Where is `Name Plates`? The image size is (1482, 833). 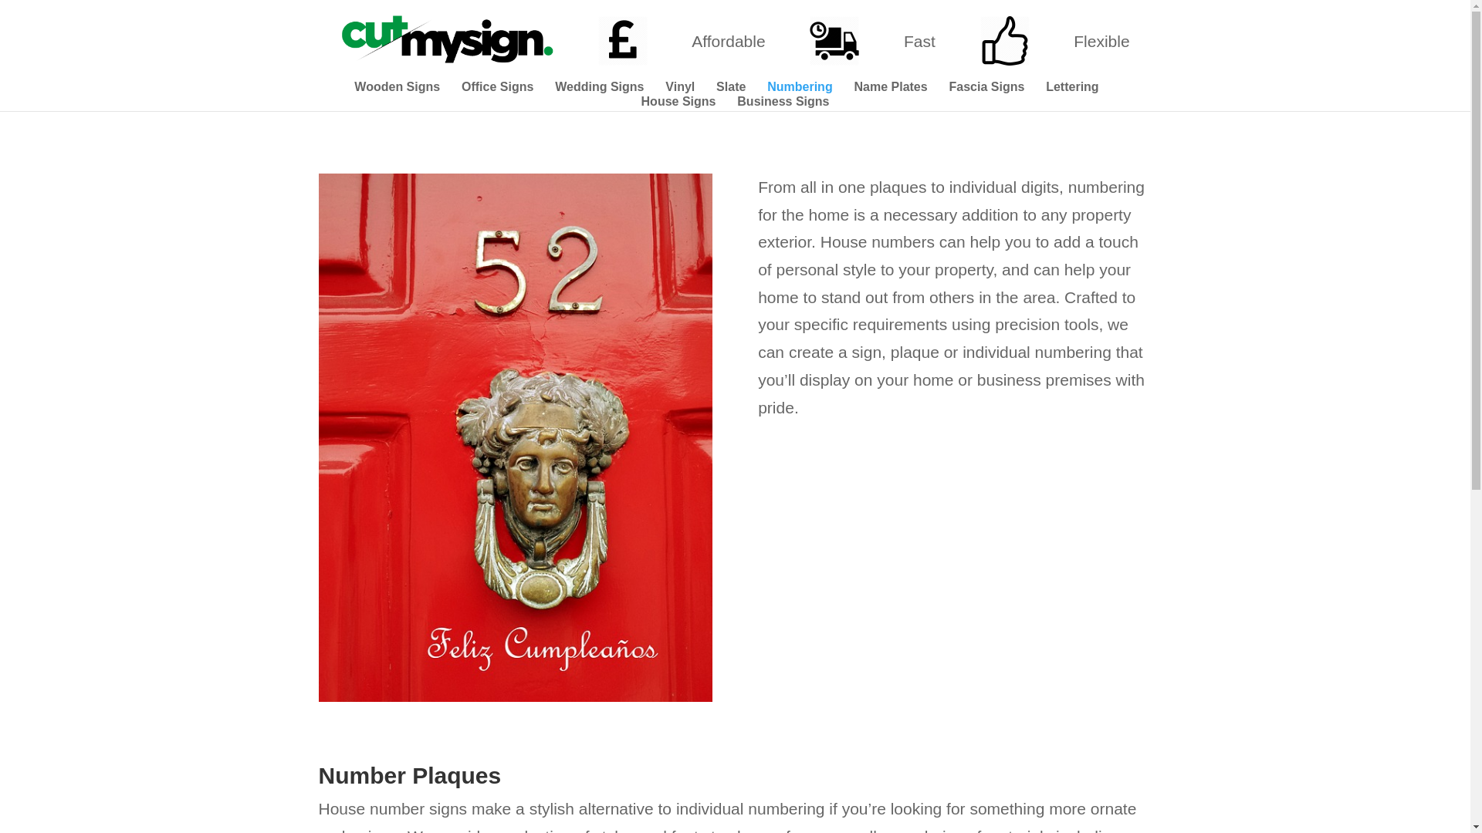 Name Plates is located at coordinates (890, 89).